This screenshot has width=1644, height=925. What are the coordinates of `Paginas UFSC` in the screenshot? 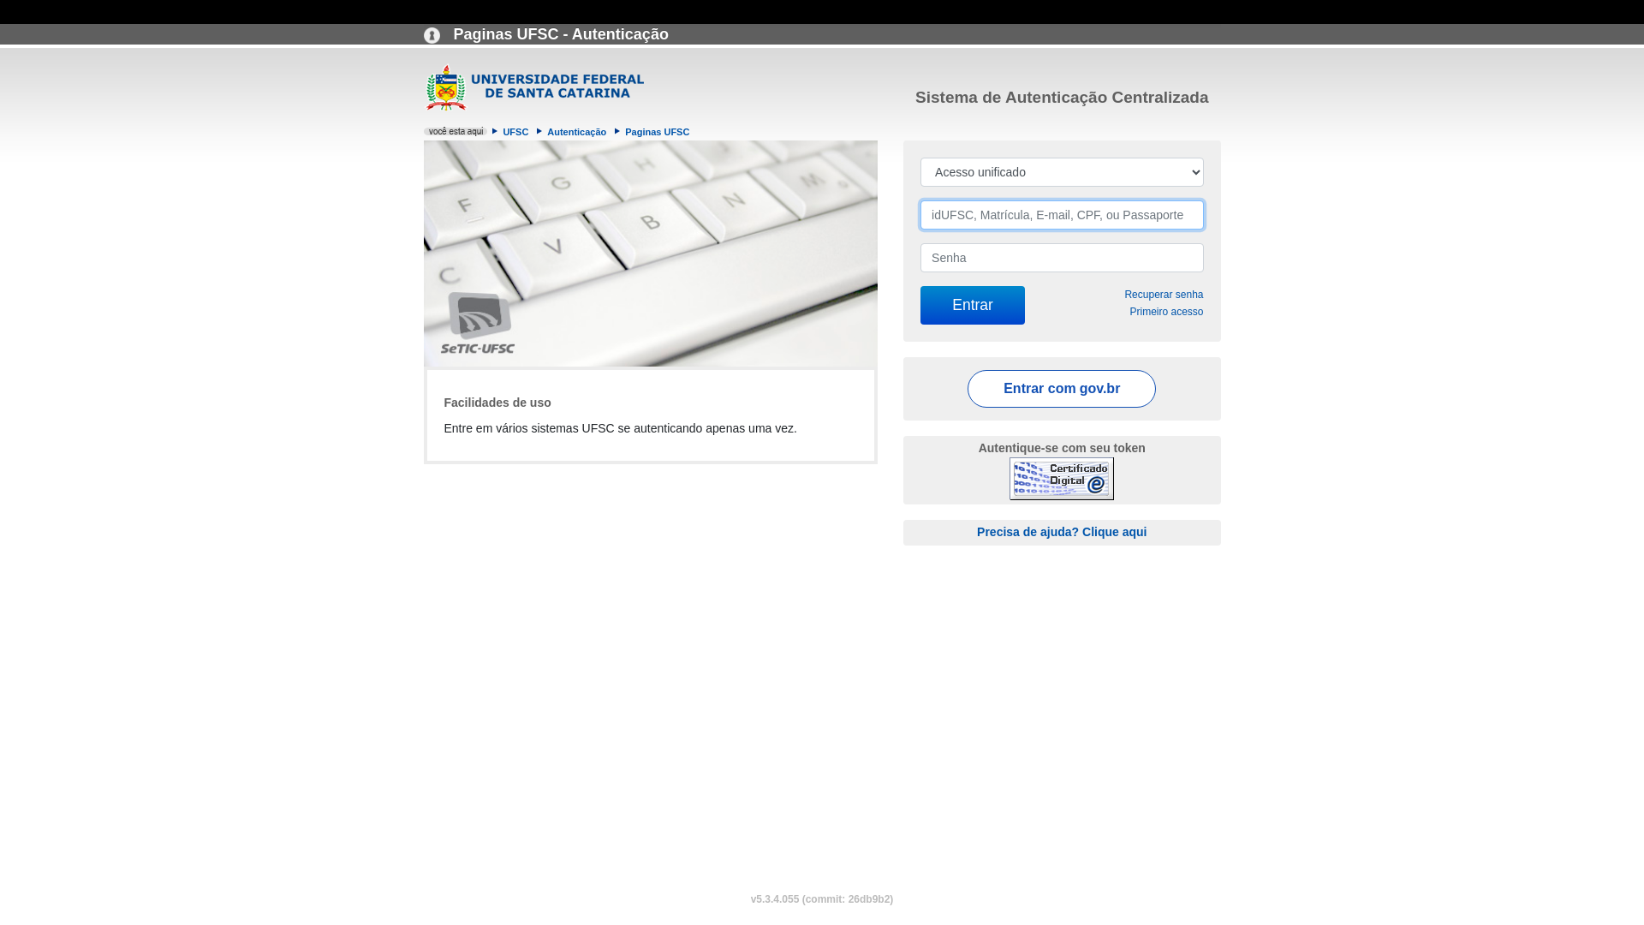 It's located at (658, 132).